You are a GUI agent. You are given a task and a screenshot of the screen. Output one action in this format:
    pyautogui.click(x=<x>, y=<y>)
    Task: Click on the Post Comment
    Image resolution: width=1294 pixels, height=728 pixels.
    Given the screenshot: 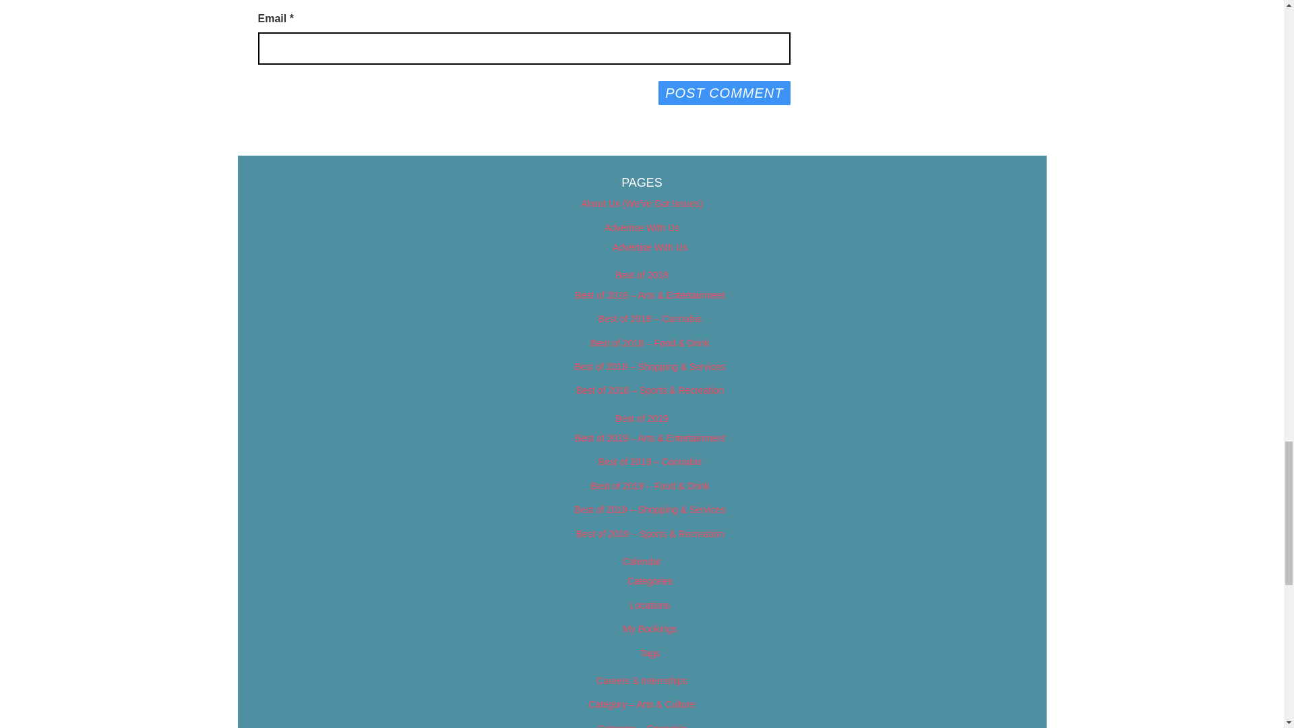 What is the action you would take?
    pyautogui.click(x=724, y=92)
    